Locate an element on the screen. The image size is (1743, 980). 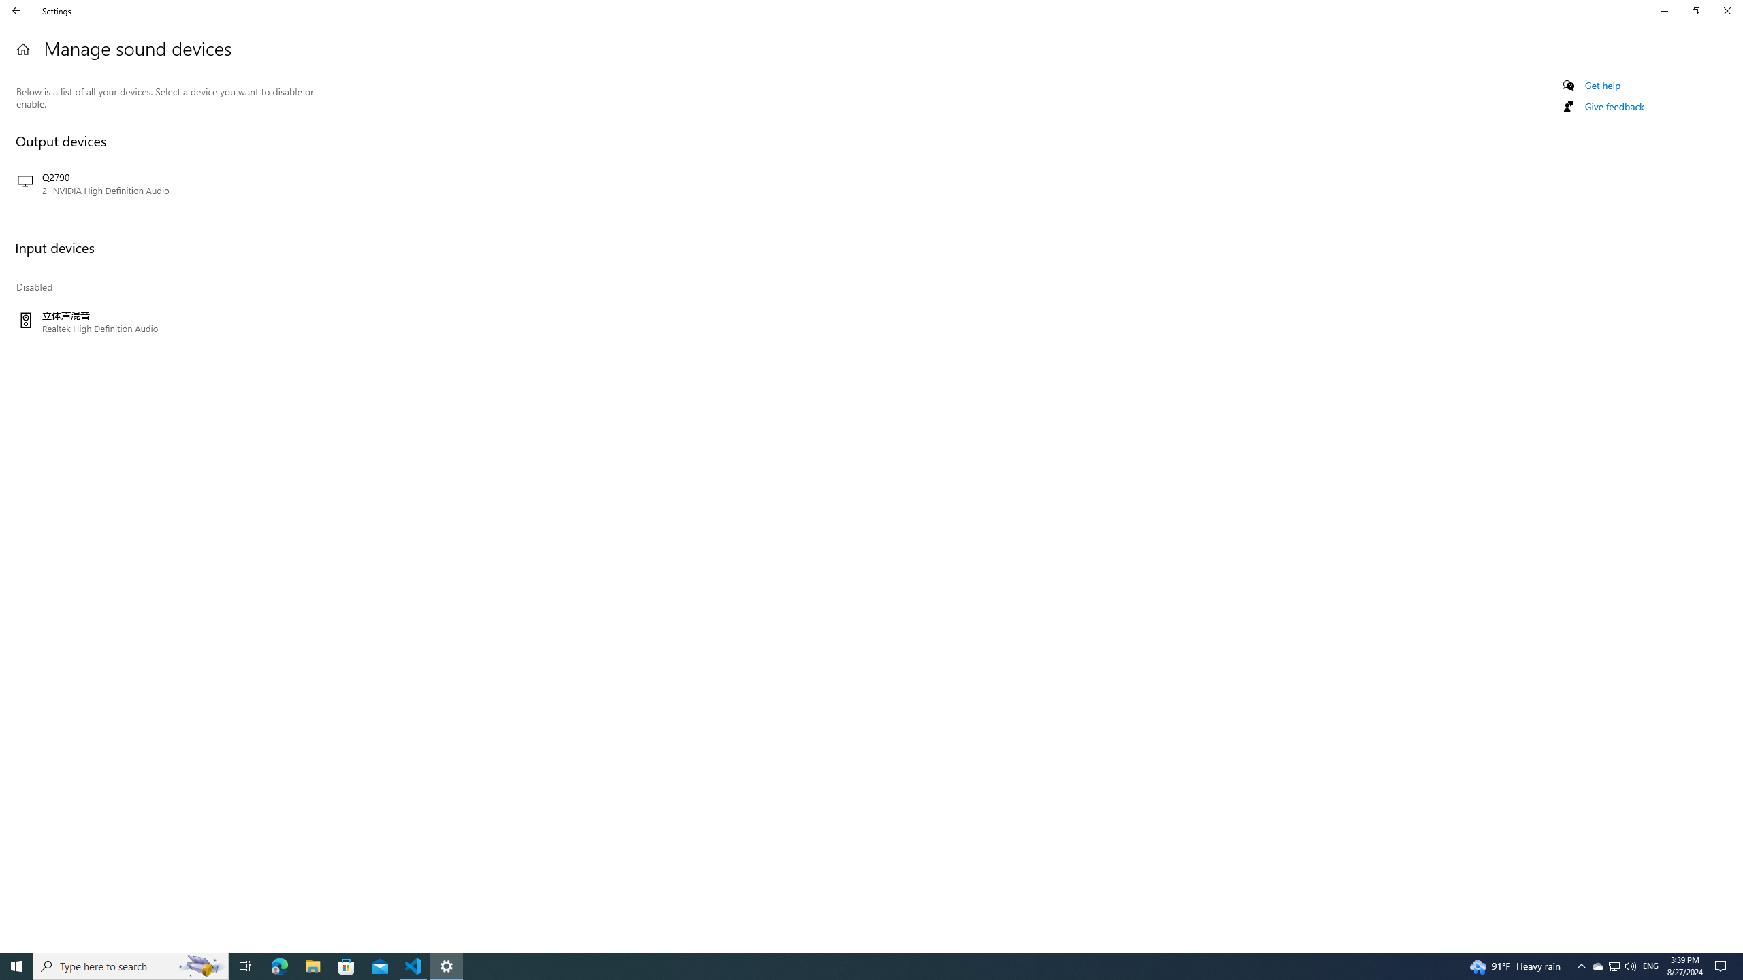
Home is located at coordinates (23, 49).